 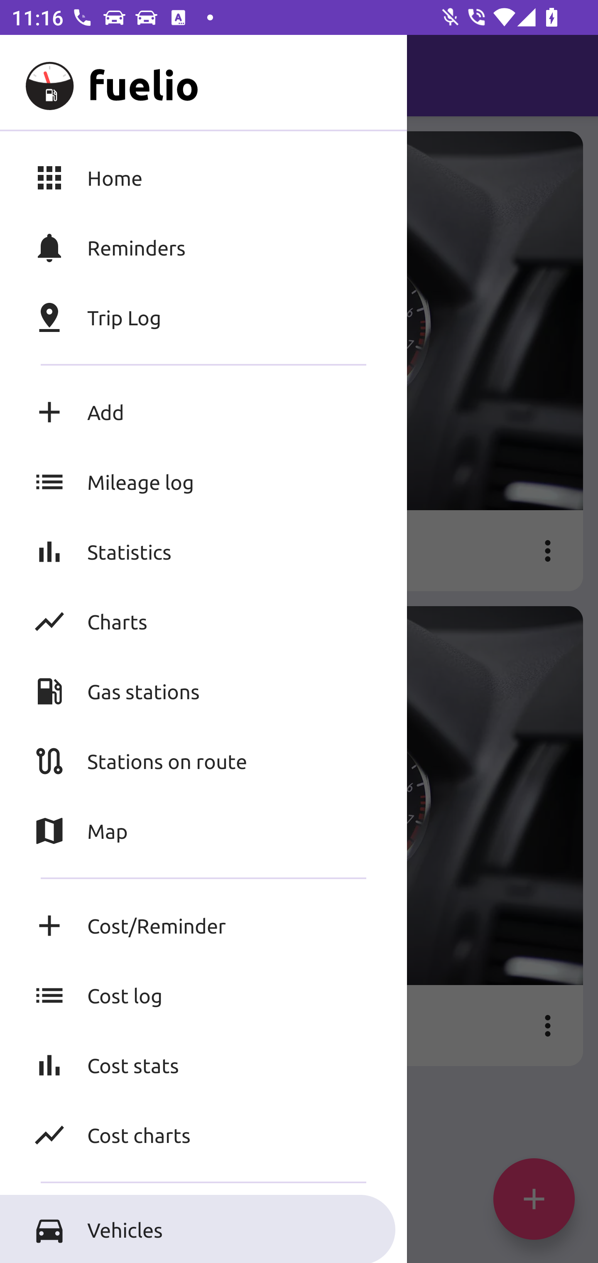 What do you see at coordinates (203, 761) in the screenshot?
I see `Stations on route` at bounding box center [203, 761].